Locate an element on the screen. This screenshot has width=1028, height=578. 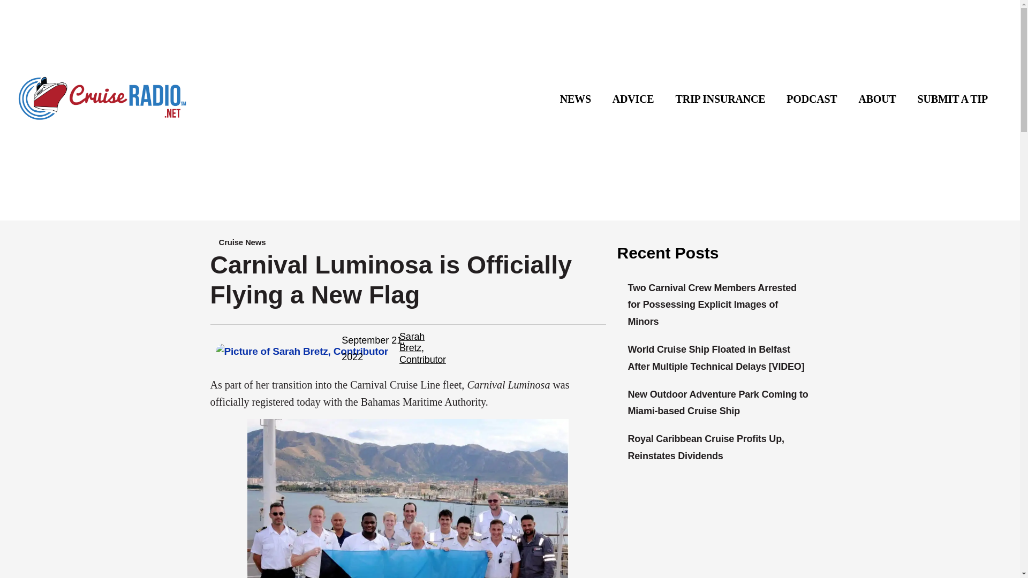
PODCAST is located at coordinates (812, 98).